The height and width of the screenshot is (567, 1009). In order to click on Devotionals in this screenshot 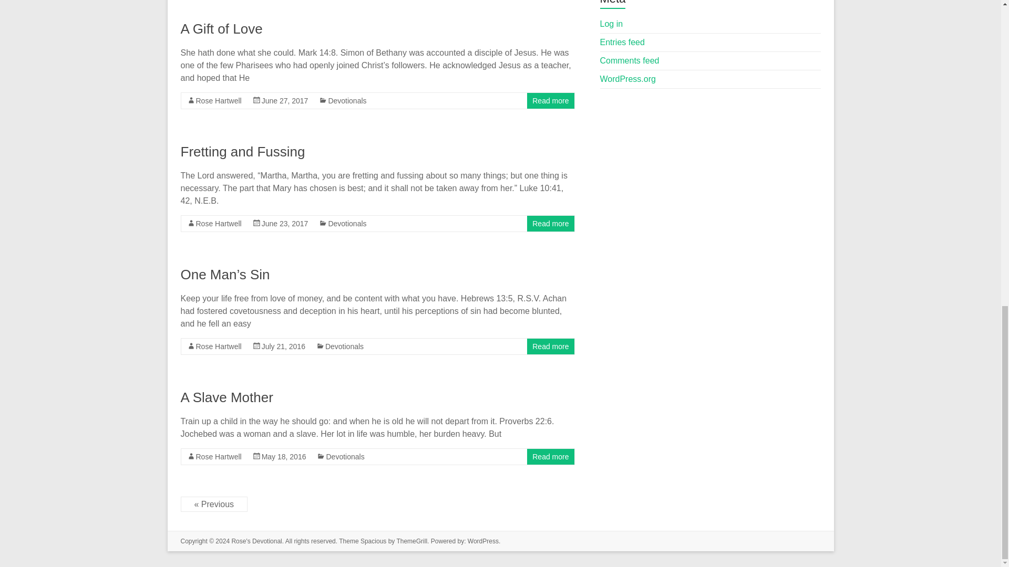, I will do `click(347, 100)`.